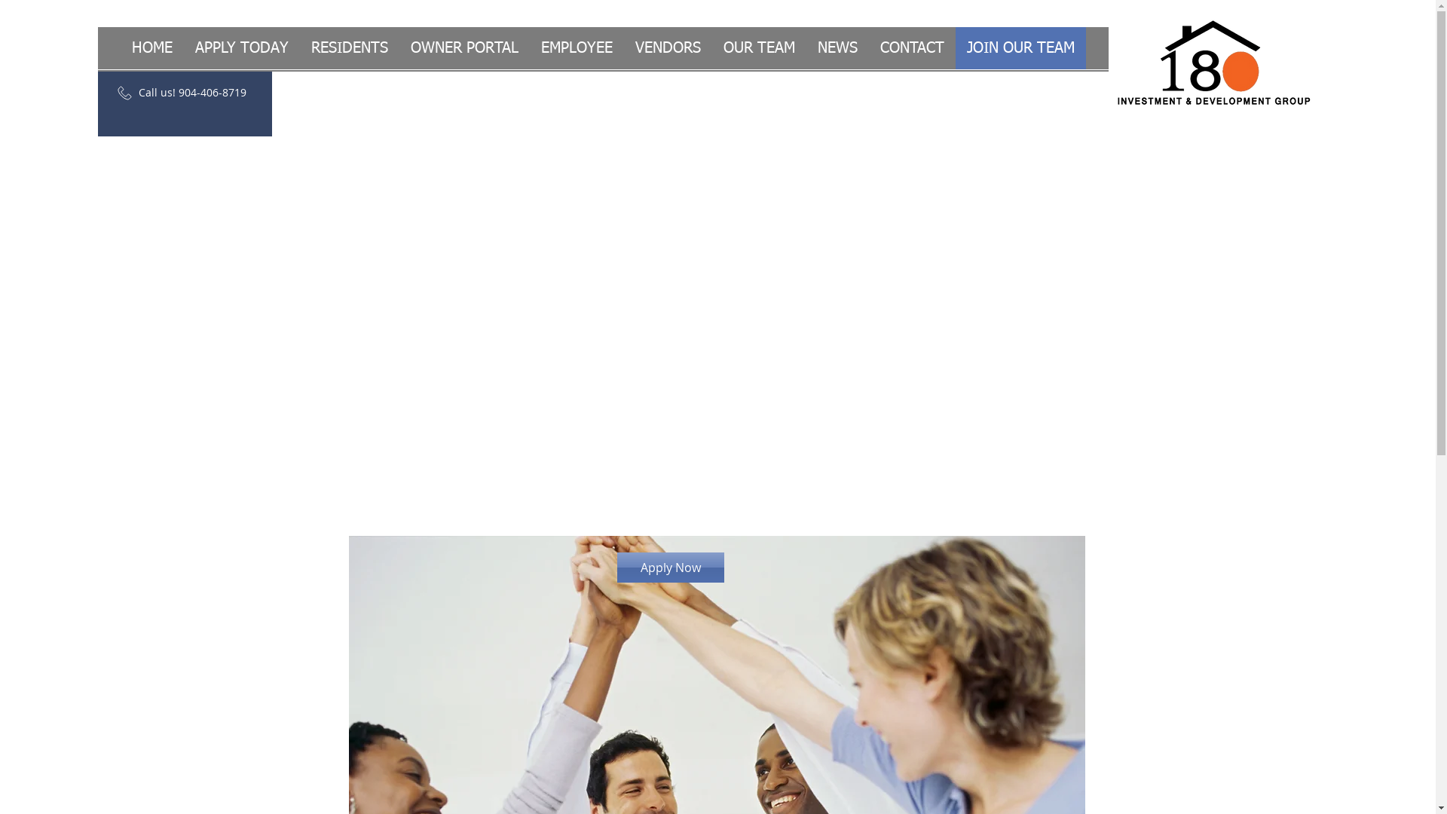  Describe the element at coordinates (912, 48) in the screenshot. I see `CONTACT` at that location.